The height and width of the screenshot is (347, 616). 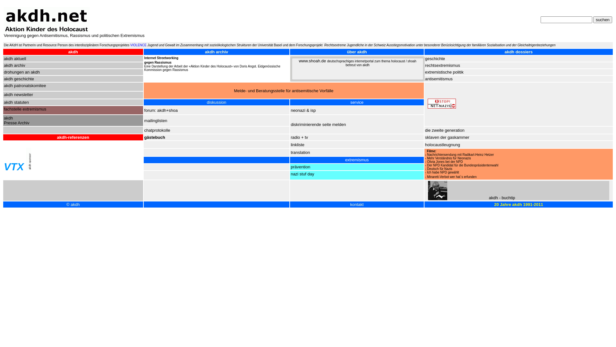 What do you see at coordinates (22, 72) in the screenshot?
I see `drohungen an akdh` at bounding box center [22, 72].